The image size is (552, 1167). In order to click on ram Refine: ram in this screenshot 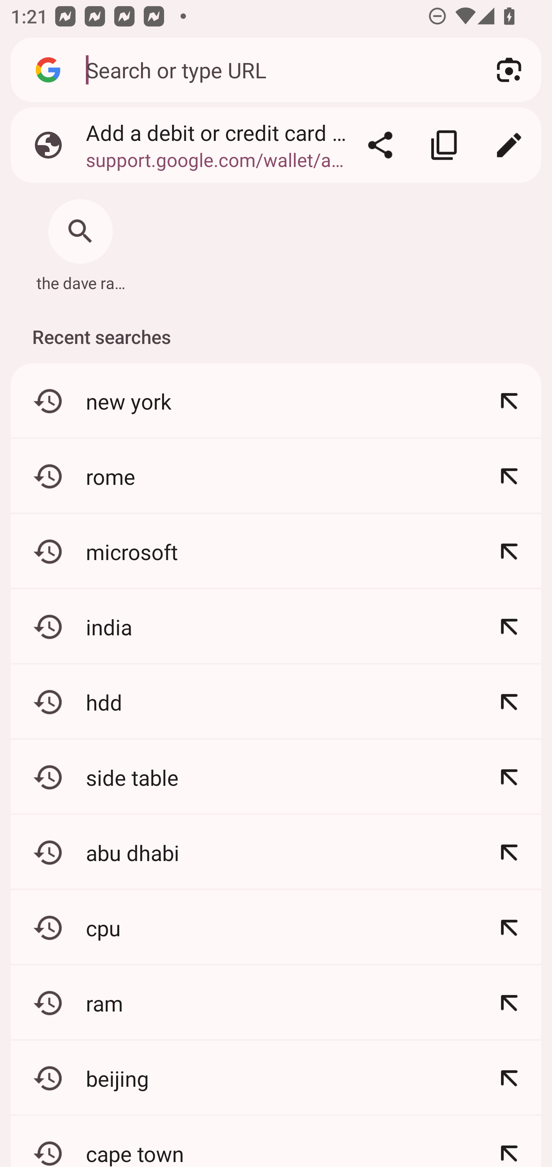, I will do `click(276, 1003)`.